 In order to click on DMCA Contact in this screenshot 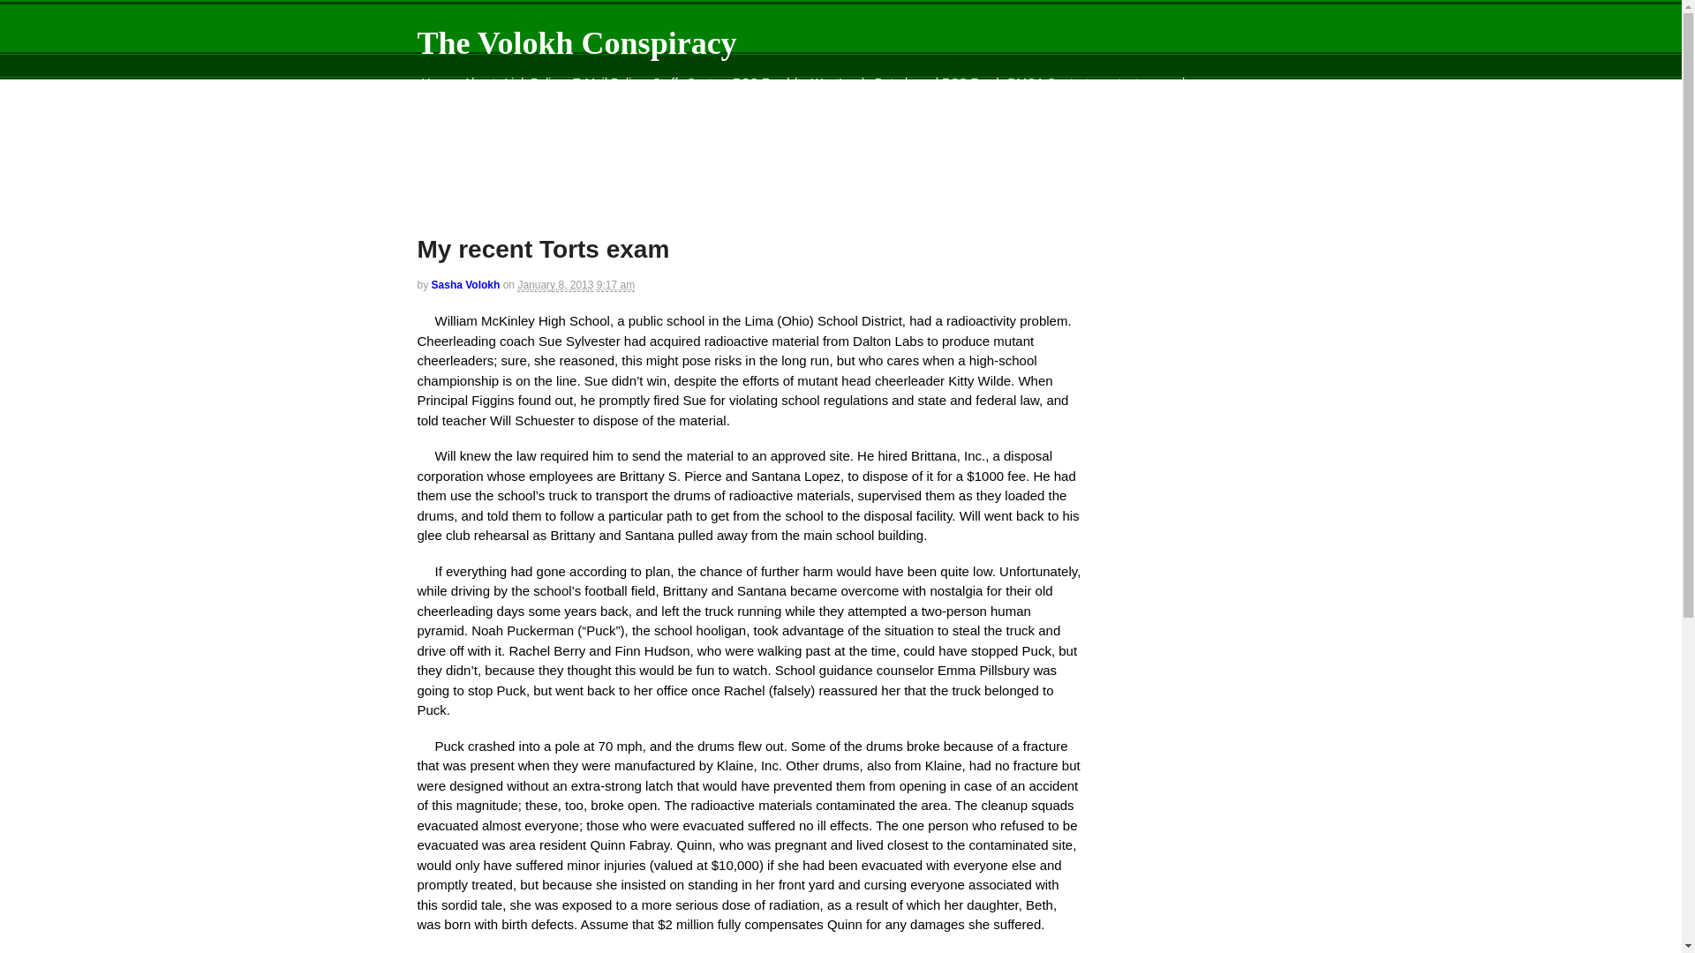, I will do `click(1048, 82)`.